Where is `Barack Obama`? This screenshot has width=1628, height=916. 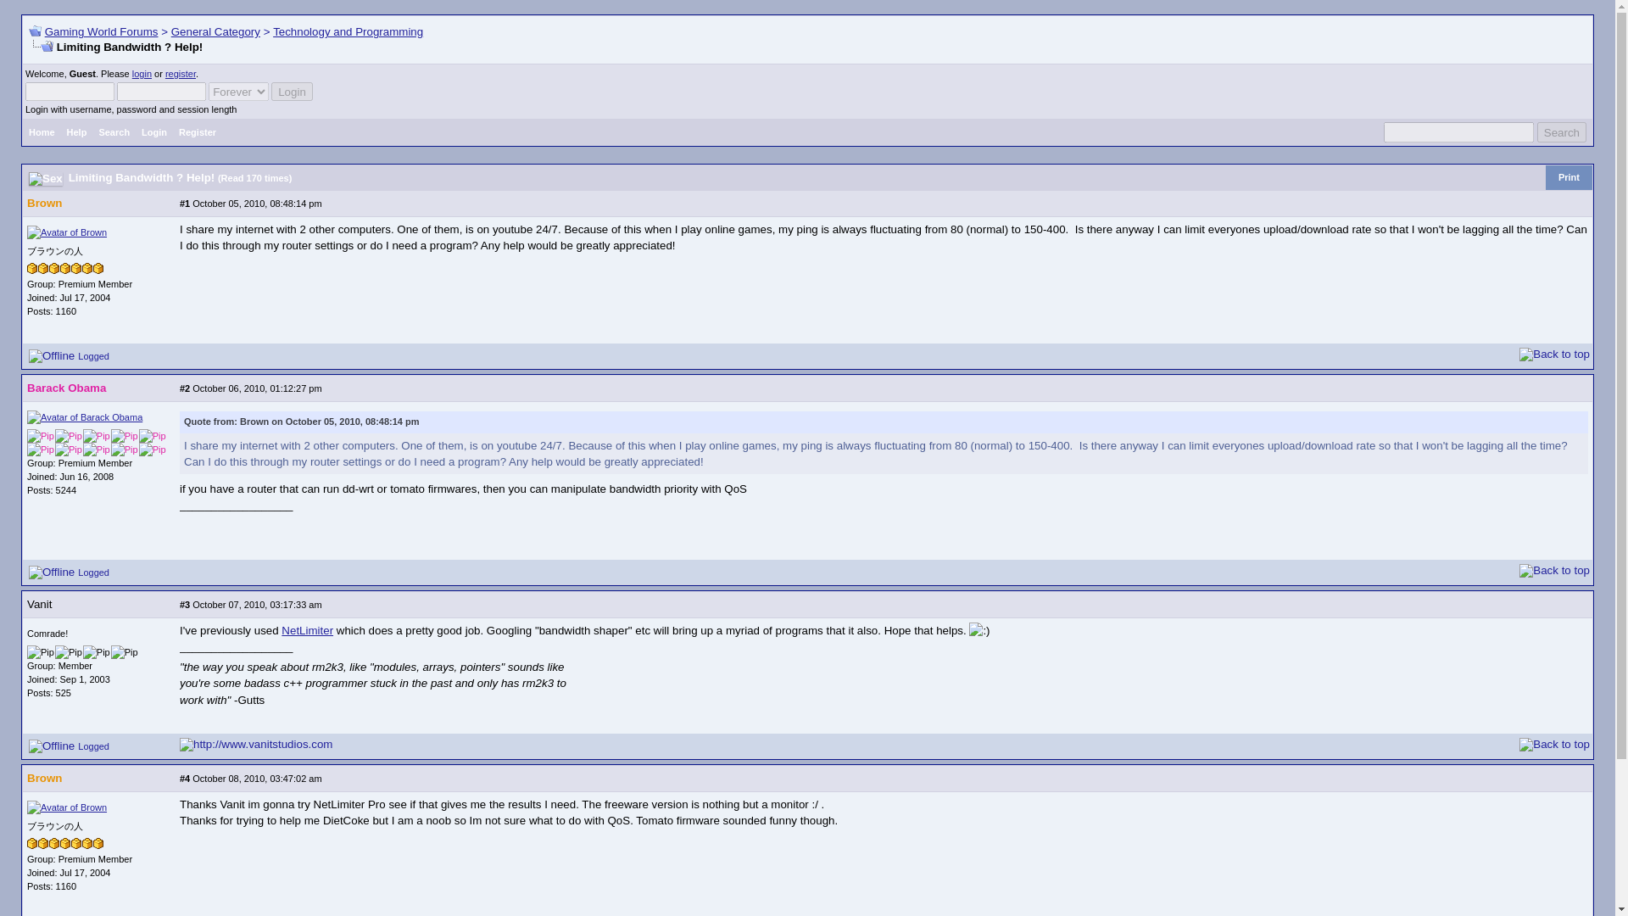
Barack Obama is located at coordinates (66, 388).